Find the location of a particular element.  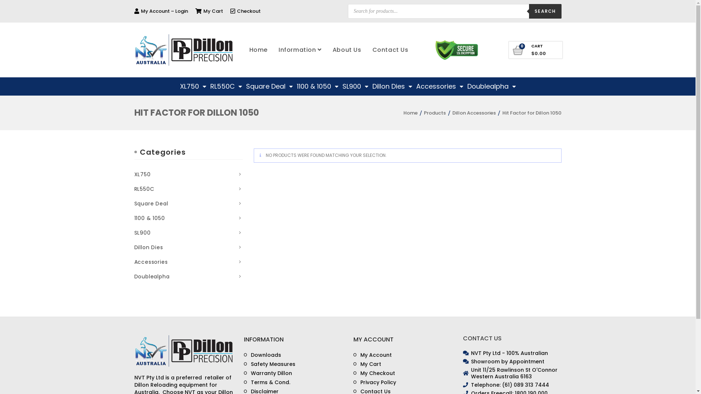

Downloads is located at coordinates (263, 355).